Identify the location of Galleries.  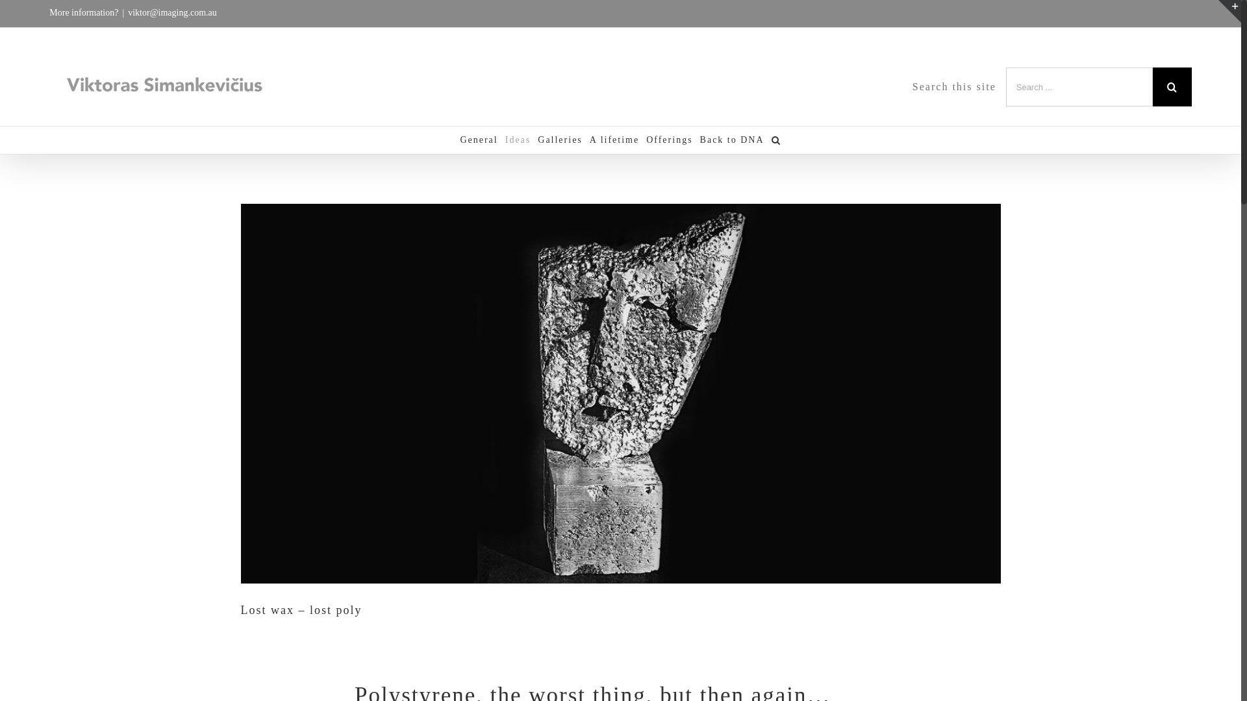
(560, 140).